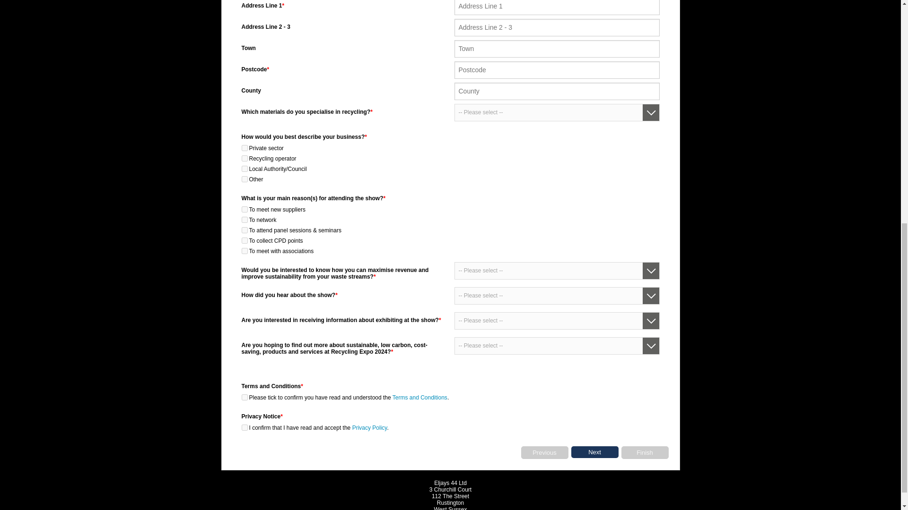 The height and width of the screenshot is (510, 908). Describe the element at coordinates (244, 220) in the screenshot. I see `true` at that location.